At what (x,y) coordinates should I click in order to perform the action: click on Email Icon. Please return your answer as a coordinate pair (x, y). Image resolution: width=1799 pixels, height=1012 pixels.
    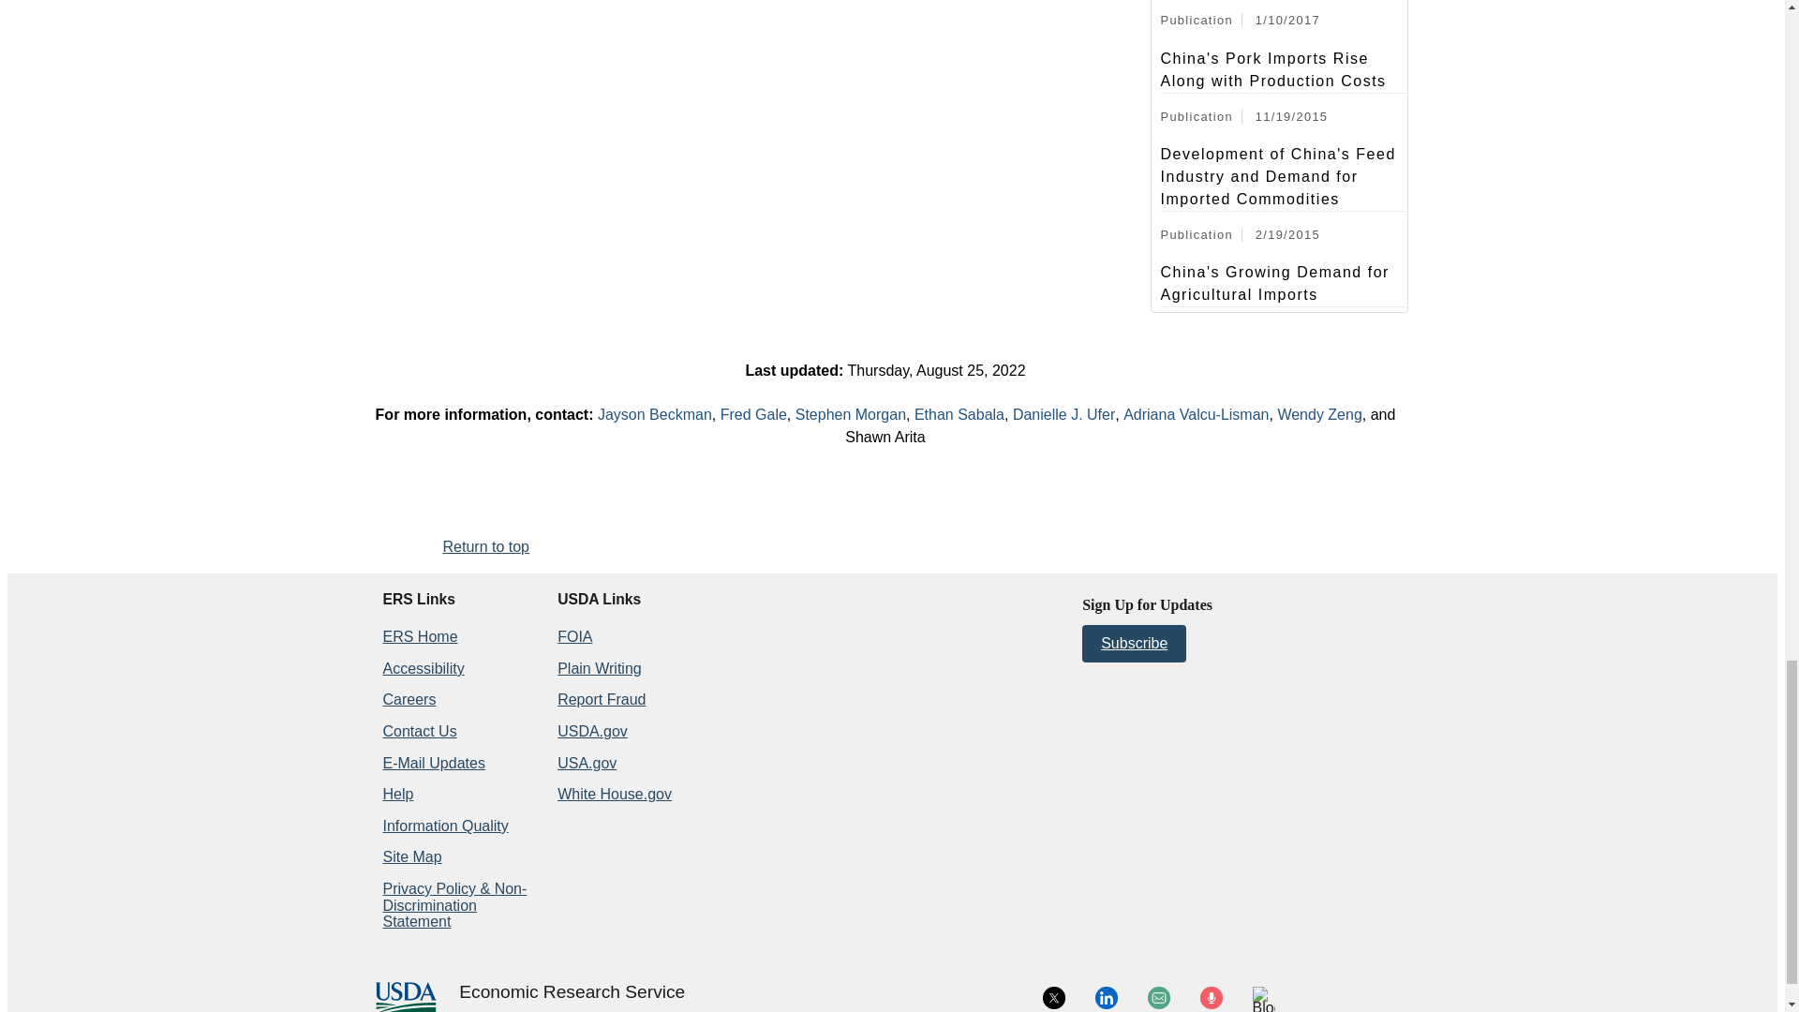
    Looking at the image, I should click on (1158, 997).